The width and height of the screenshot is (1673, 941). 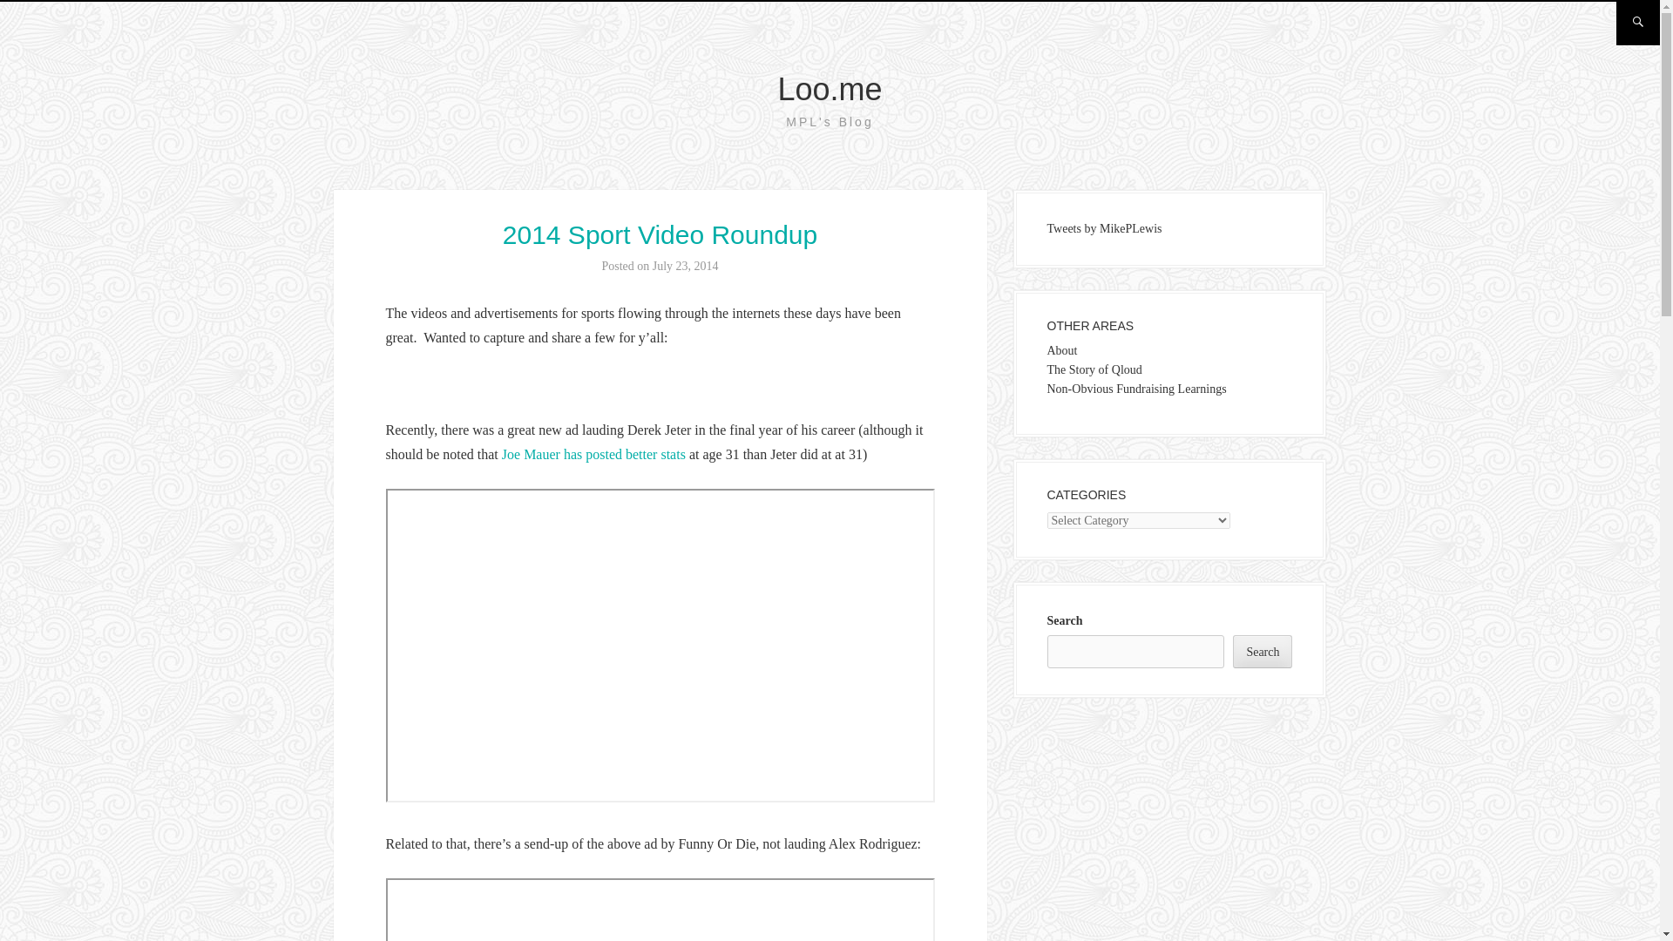 I want to click on Joe Mauer has posted better stats, so click(x=594, y=455).